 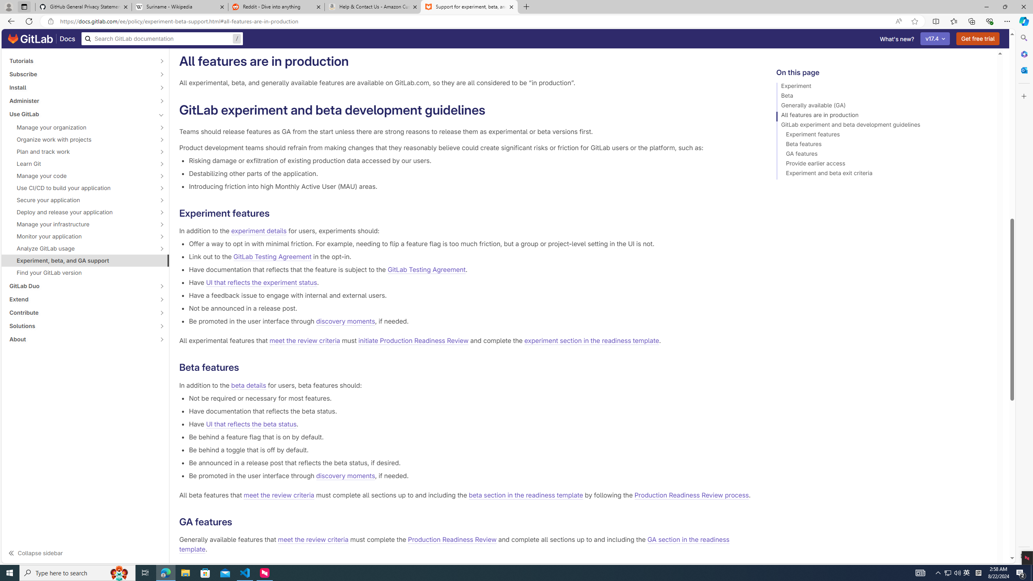 What do you see at coordinates (883, 155) in the screenshot?
I see `GA features` at bounding box center [883, 155].